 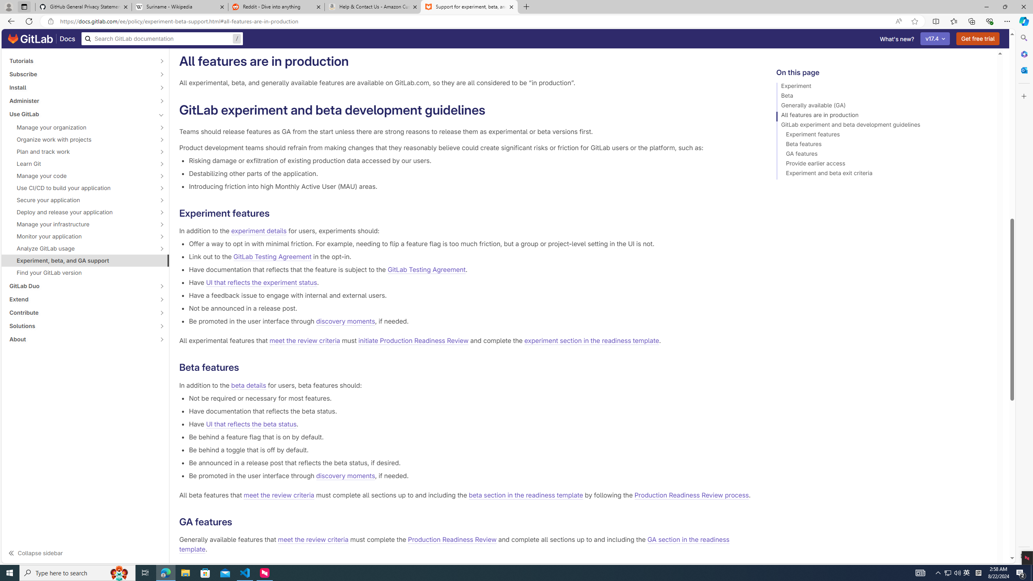 What do you see at coordinates (883, 155) in the screenshot?
I see `GA features` at bounding box center [883, 155].